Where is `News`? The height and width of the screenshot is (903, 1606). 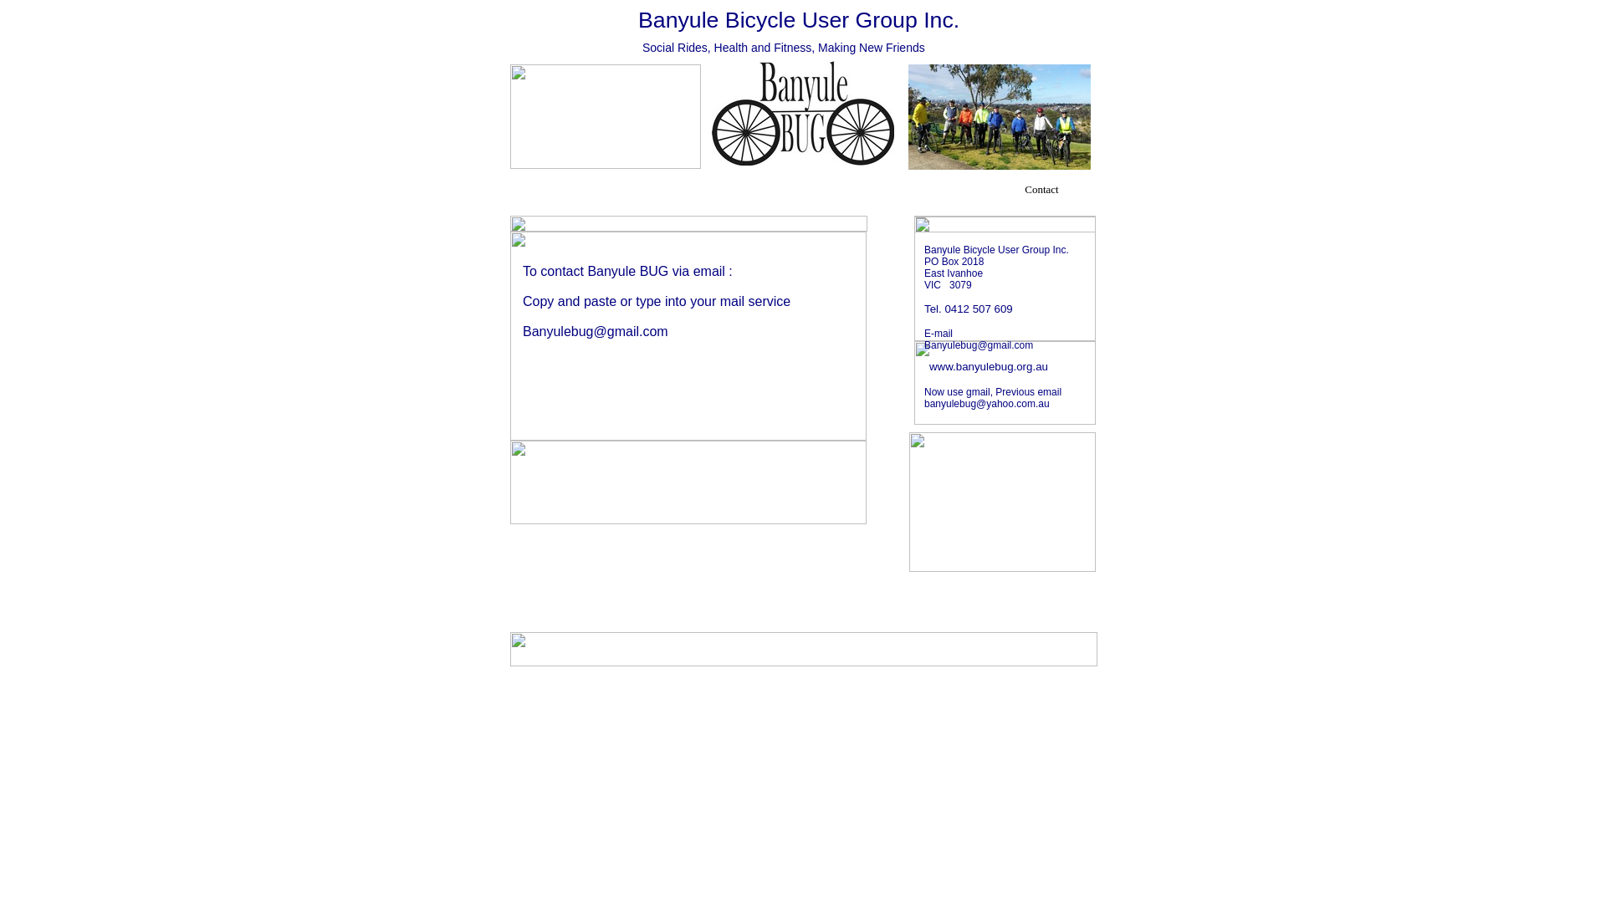 News is located at coordinates (633, 194).